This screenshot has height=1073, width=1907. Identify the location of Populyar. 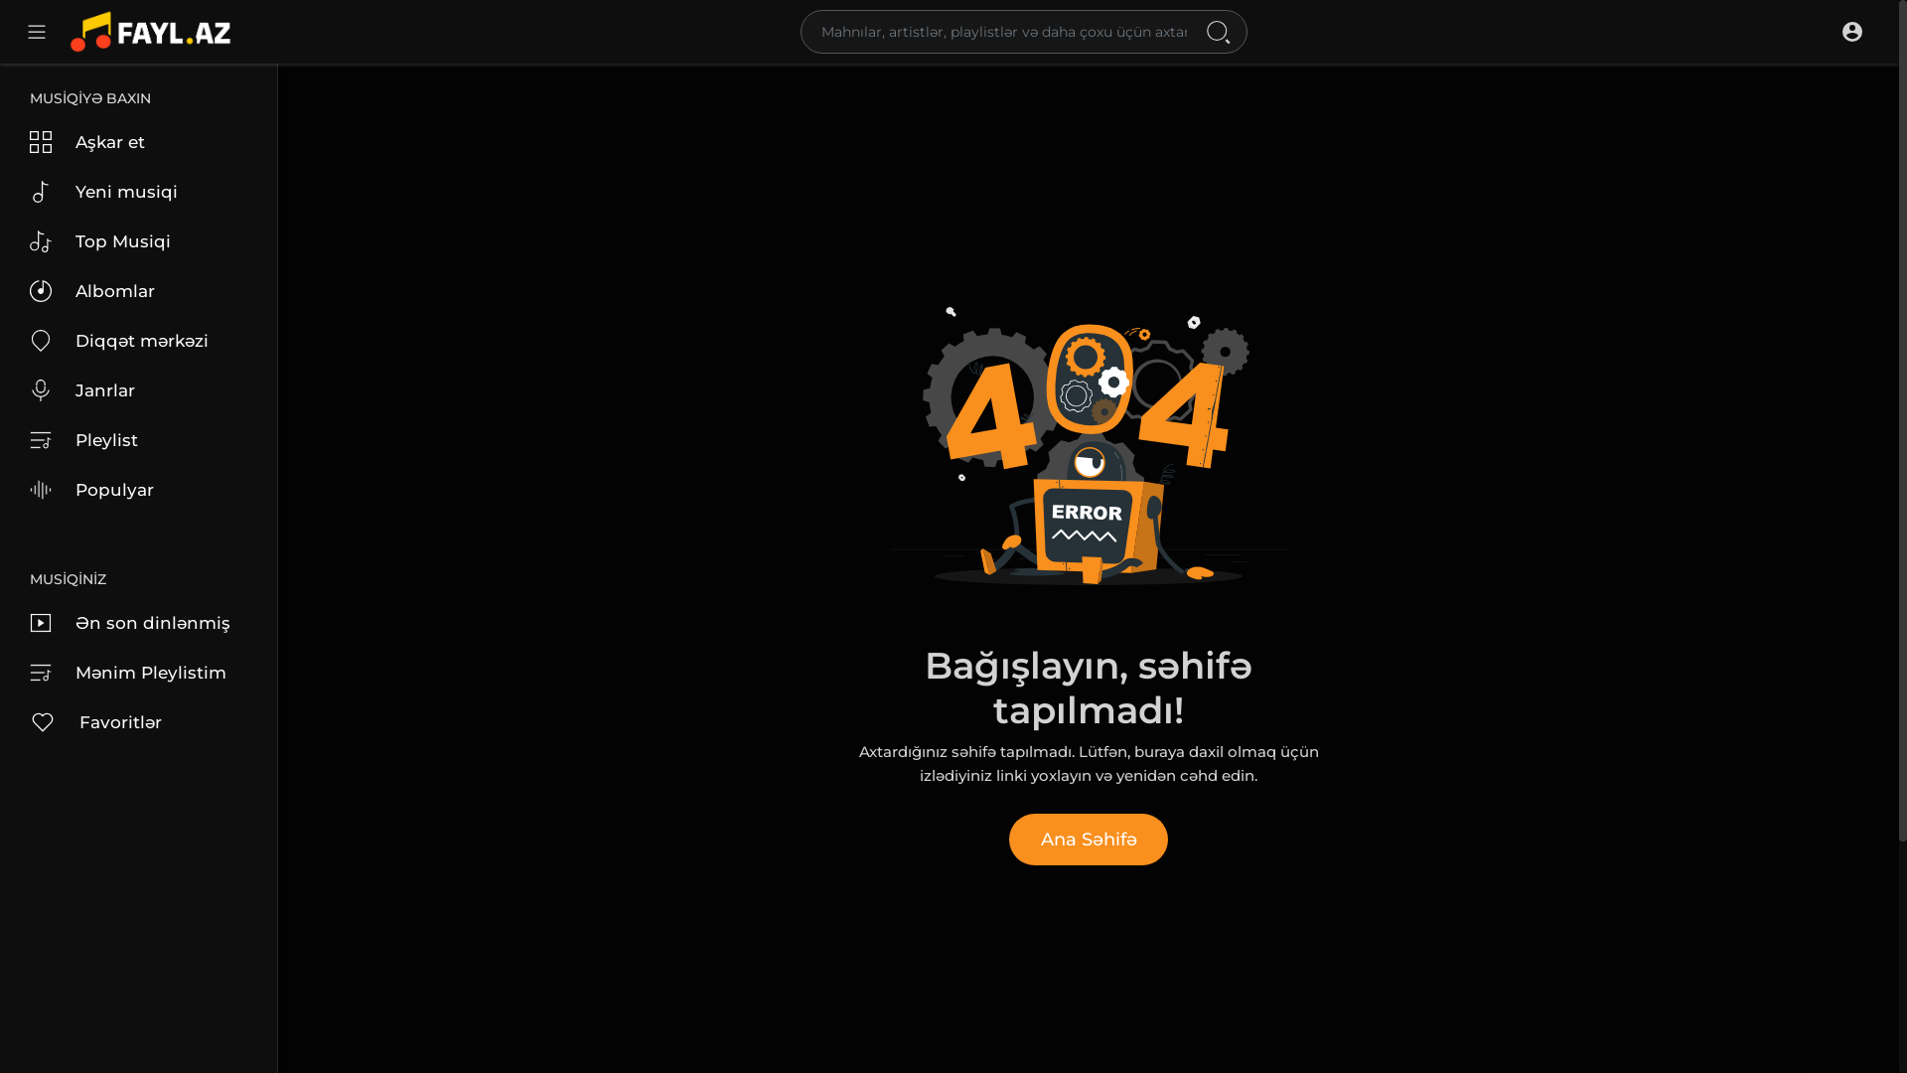
(139, 490).